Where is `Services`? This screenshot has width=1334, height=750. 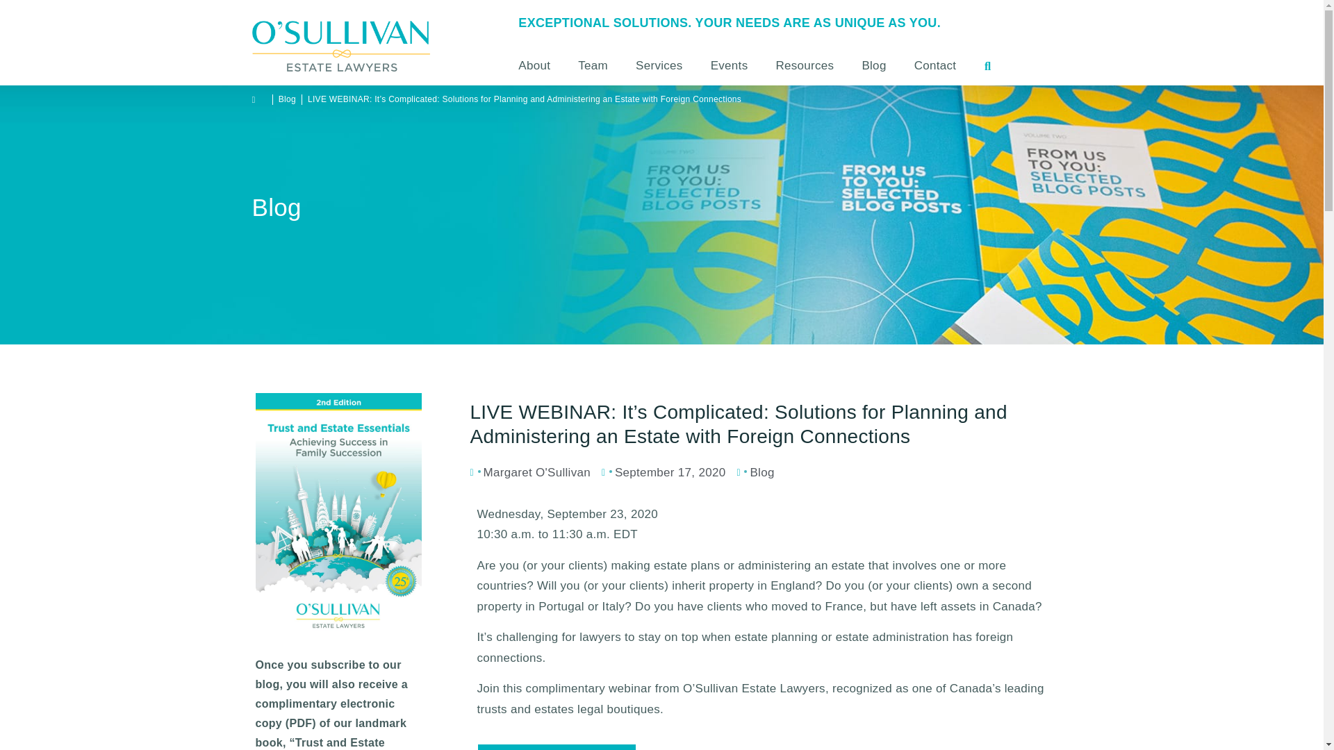
Services is located at coordinates (659, 65).